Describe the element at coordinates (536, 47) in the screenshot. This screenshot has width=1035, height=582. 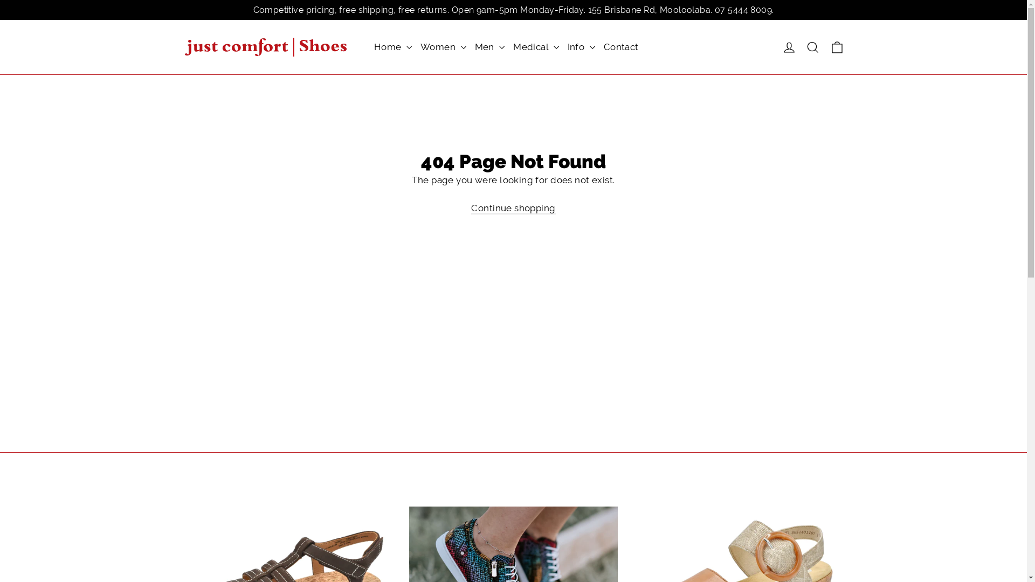
I see `Medical` at that location.